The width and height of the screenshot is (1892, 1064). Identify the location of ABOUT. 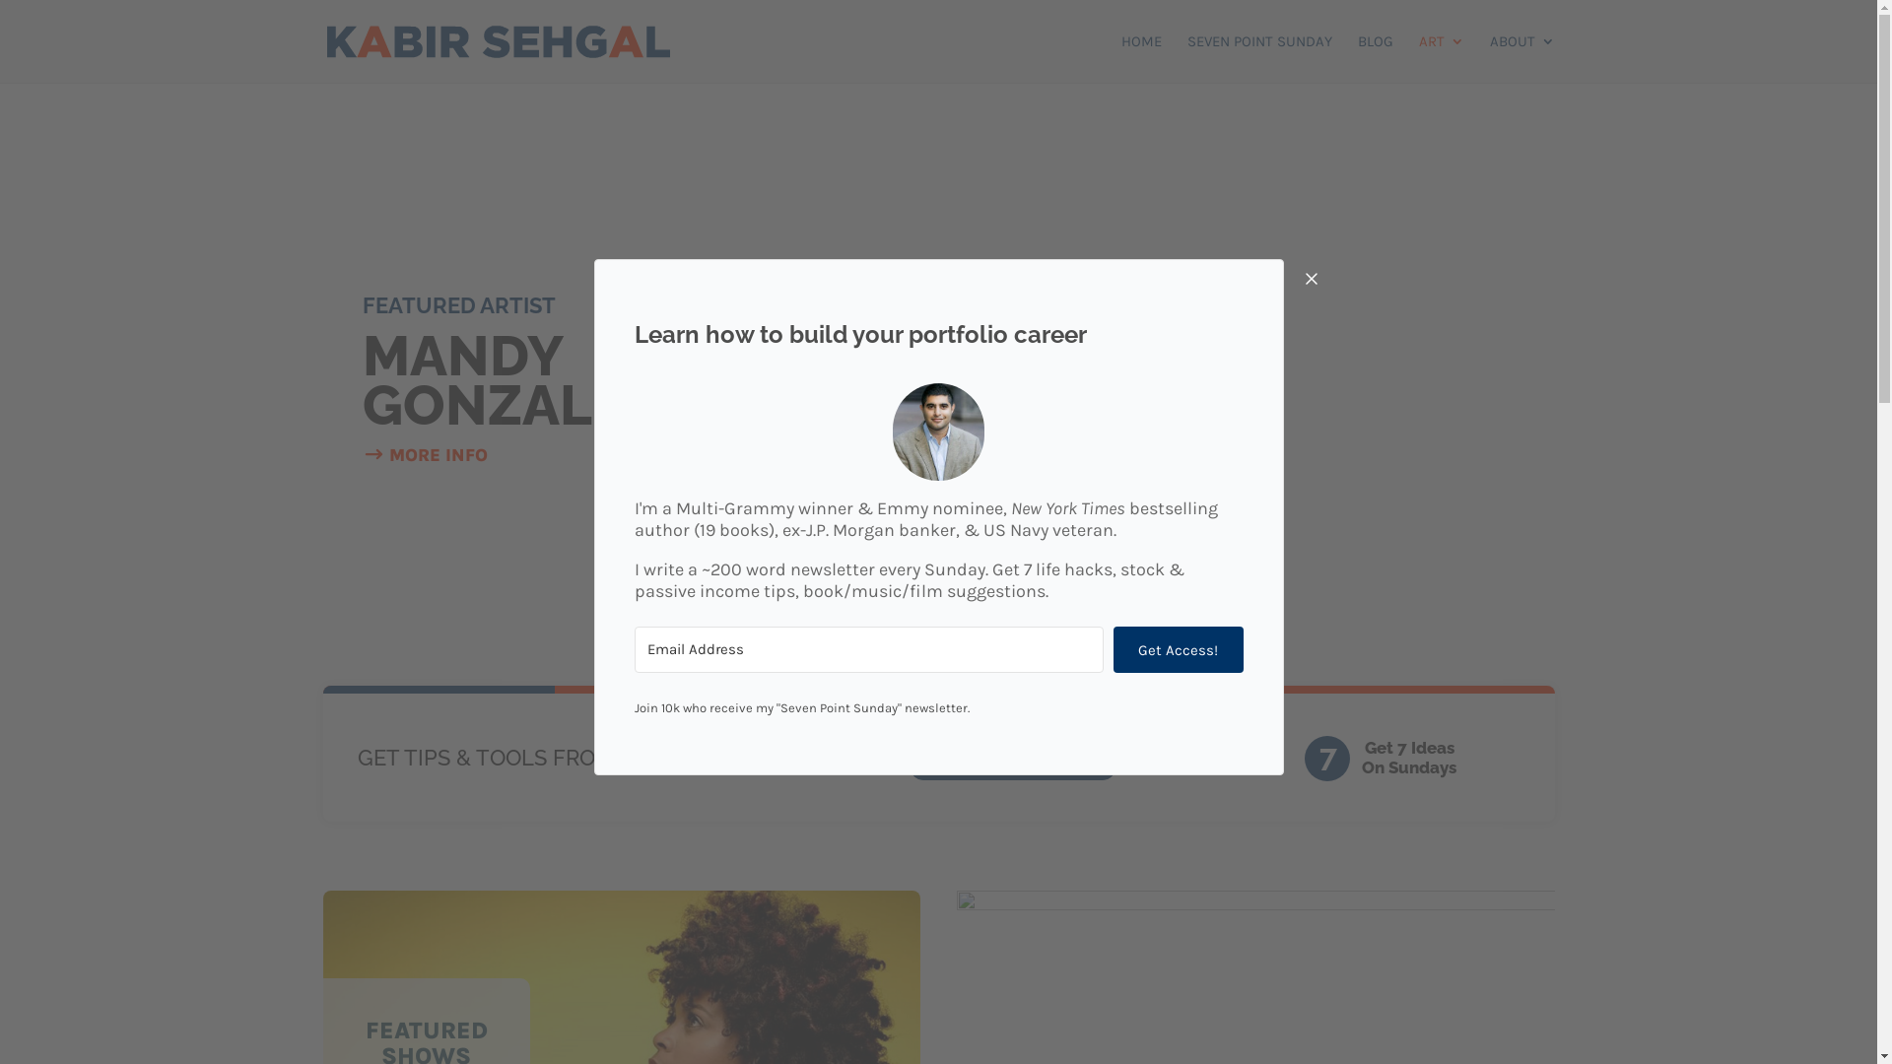
(1522, 59).